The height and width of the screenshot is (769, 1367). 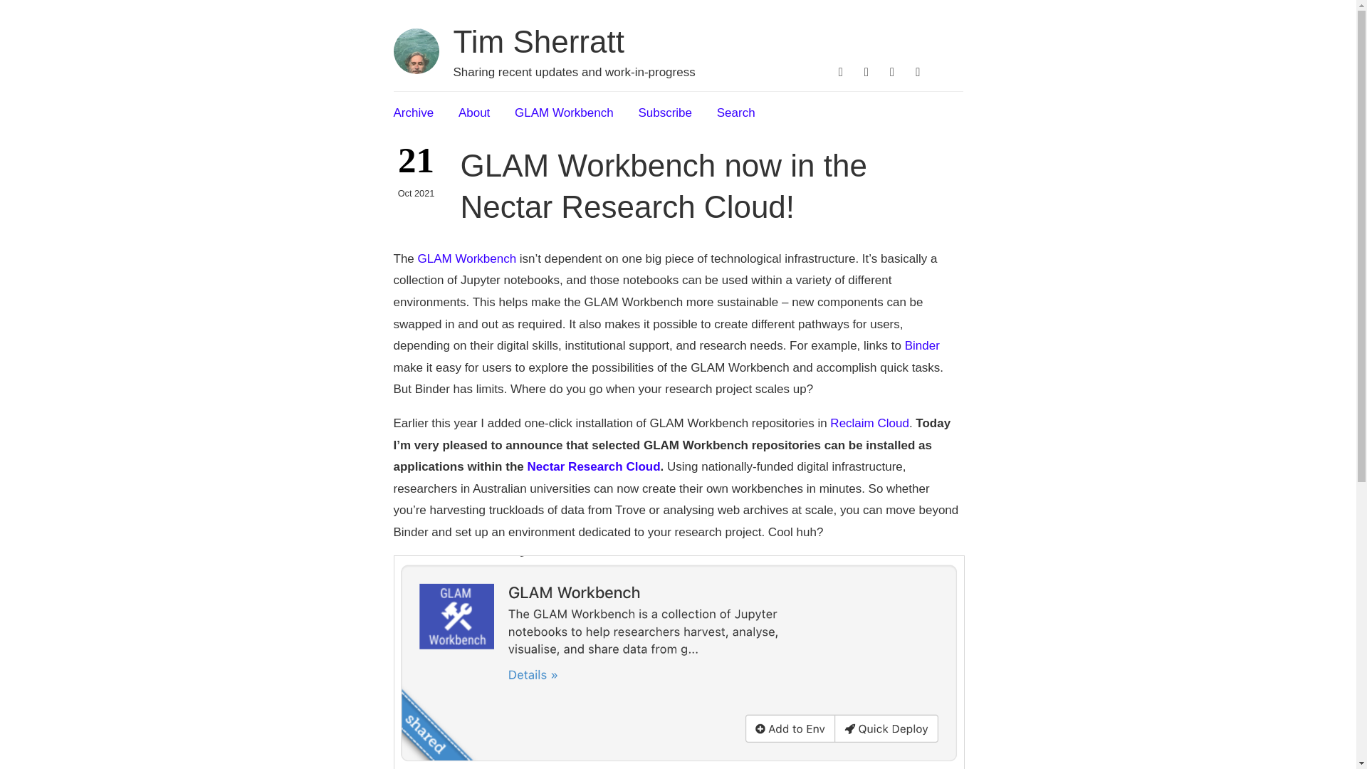 I want to click on Archive, so click(x=413, y=113).